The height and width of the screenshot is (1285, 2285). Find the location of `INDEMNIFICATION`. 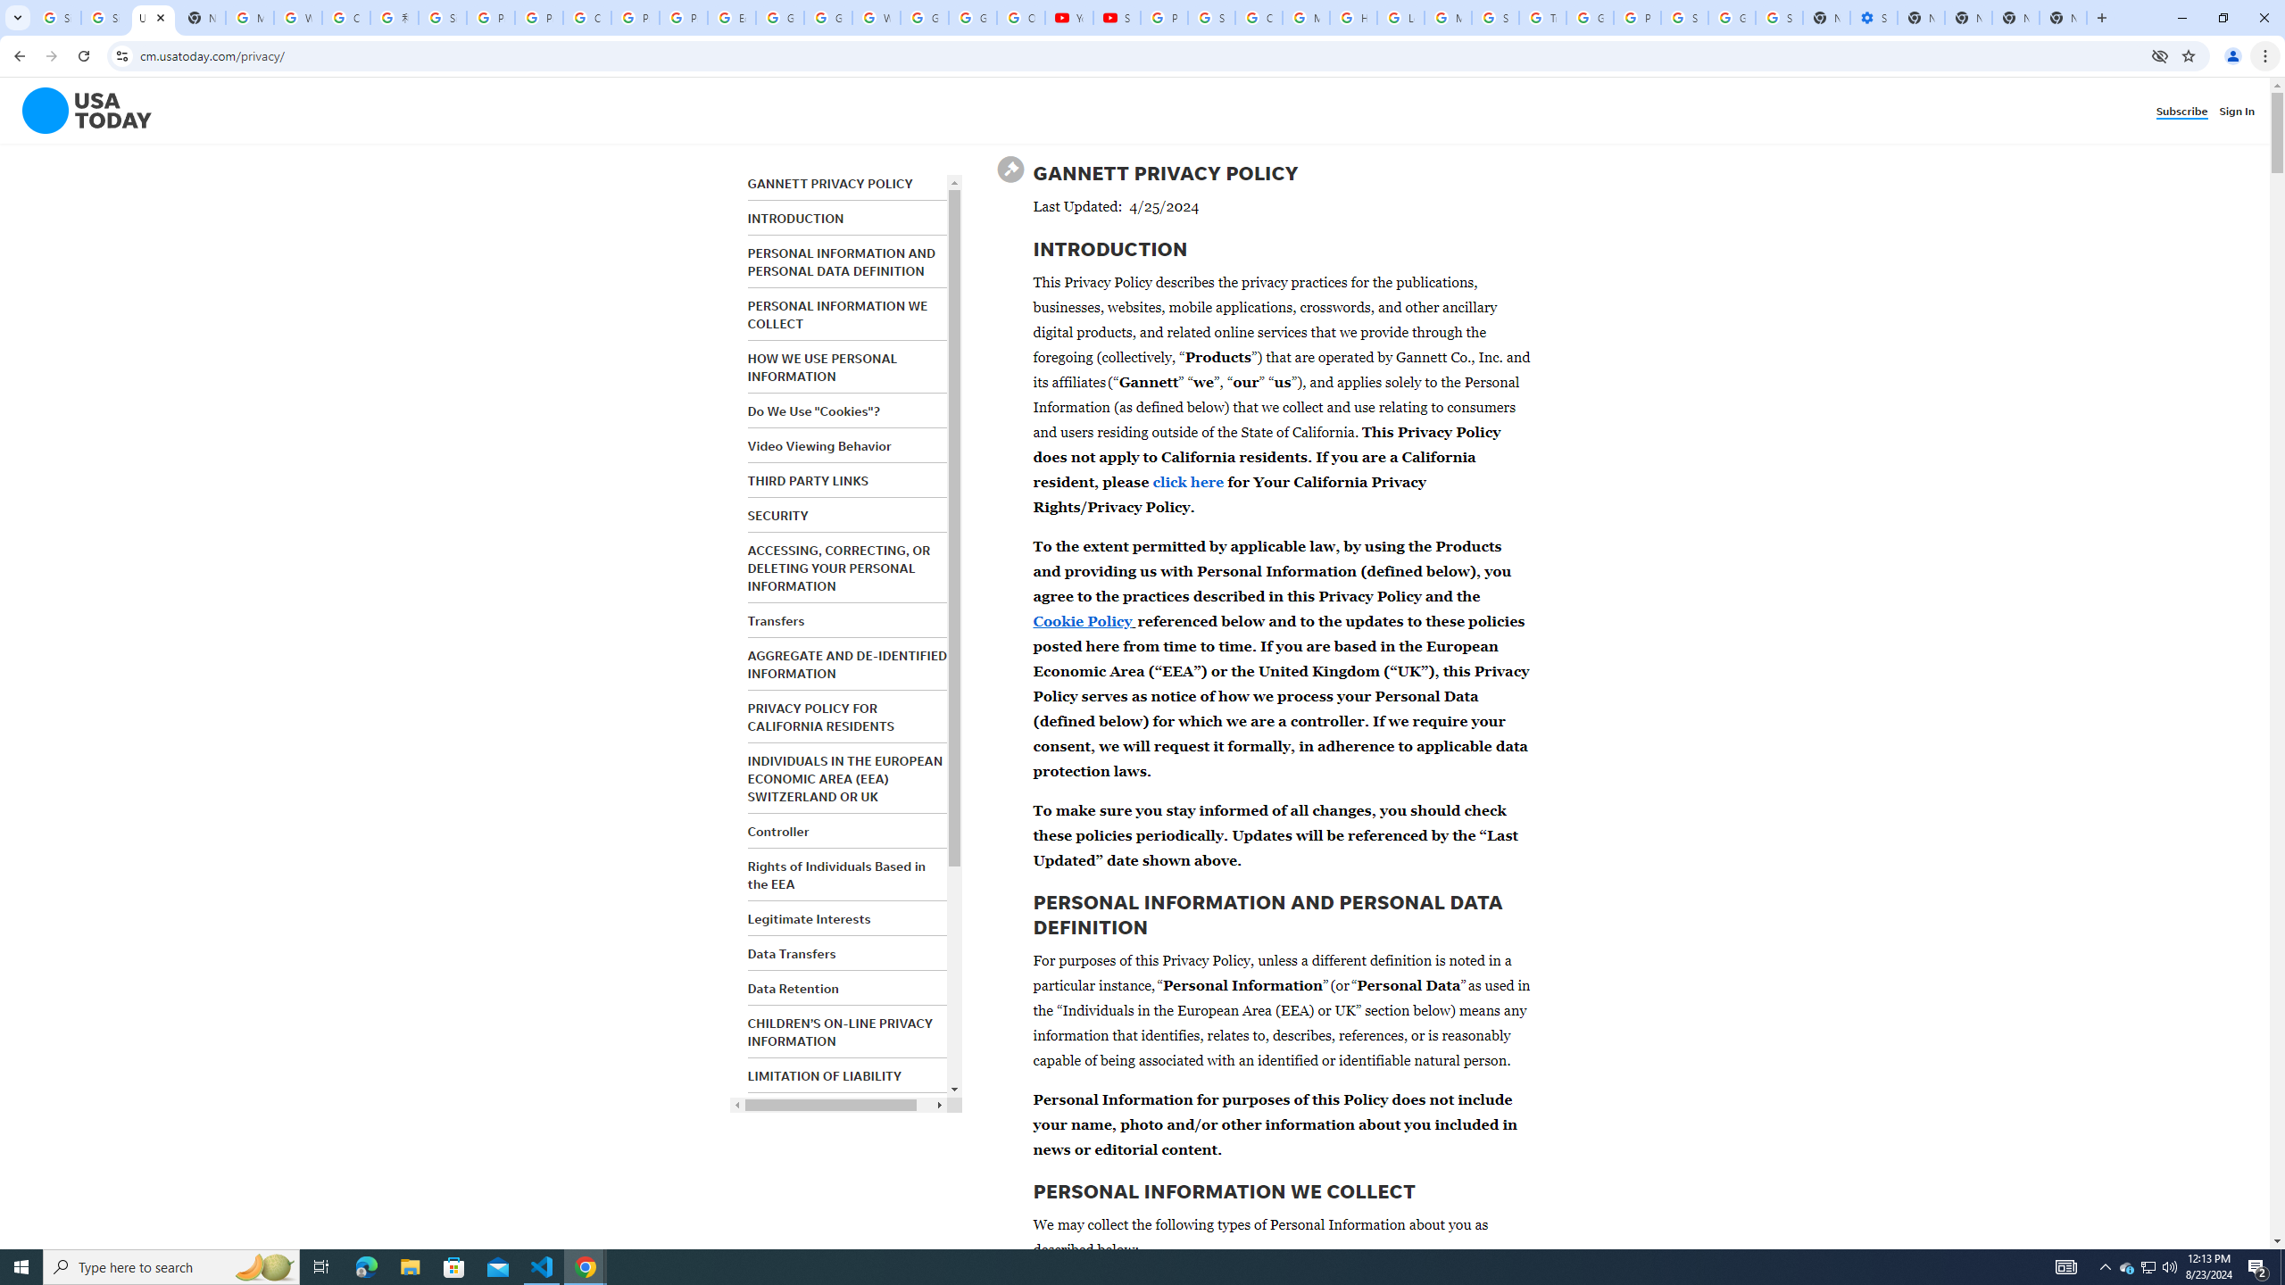

INDEMNIFICATION is located at coordinates (804, 1110).